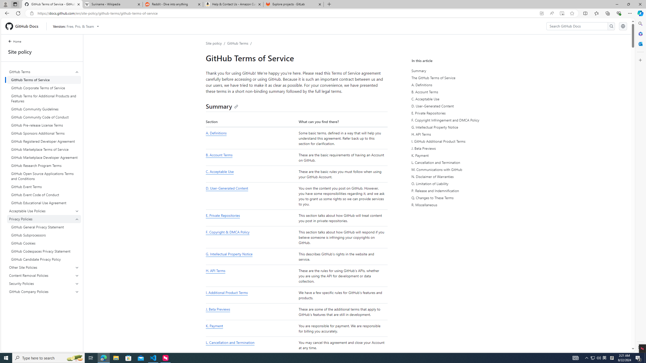  Describe the element at coordinates (458, 113) in the screenshot. I see `E. Private Repositories` at that location.